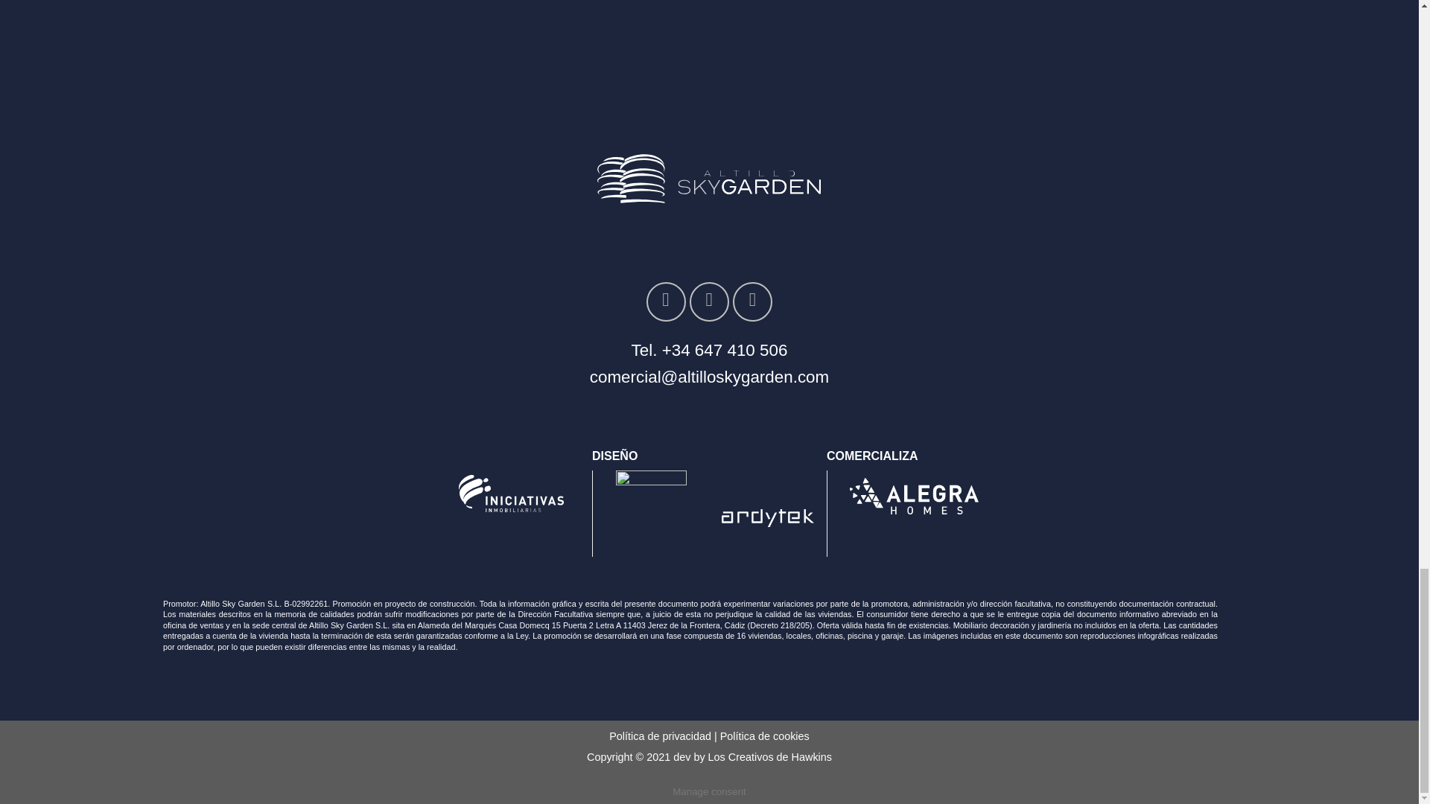 Image resolution: width=1430 pixels, height=804 pixels. I want to click on Los Creativos de Hawkins, so click(770, 756).